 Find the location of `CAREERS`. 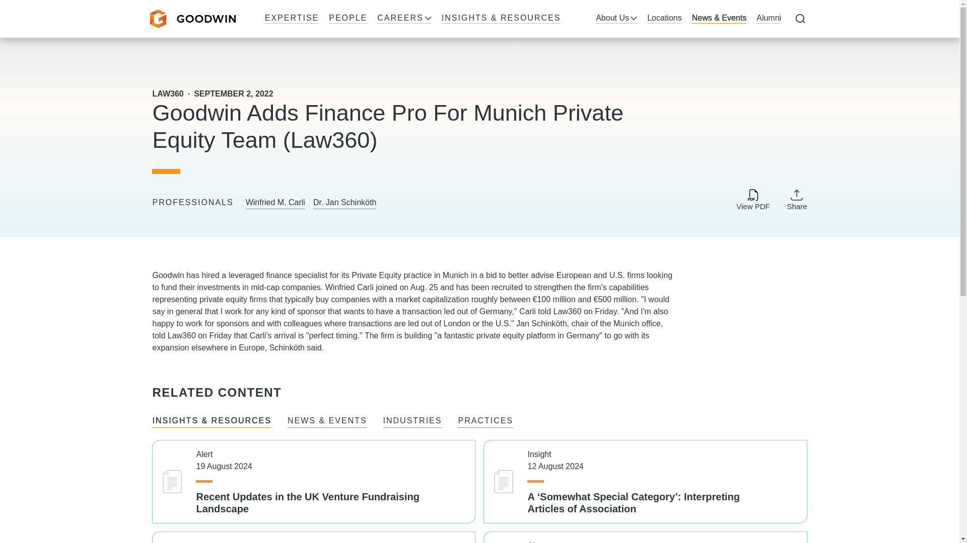

CAREERS is located at coordinates (404, 19).